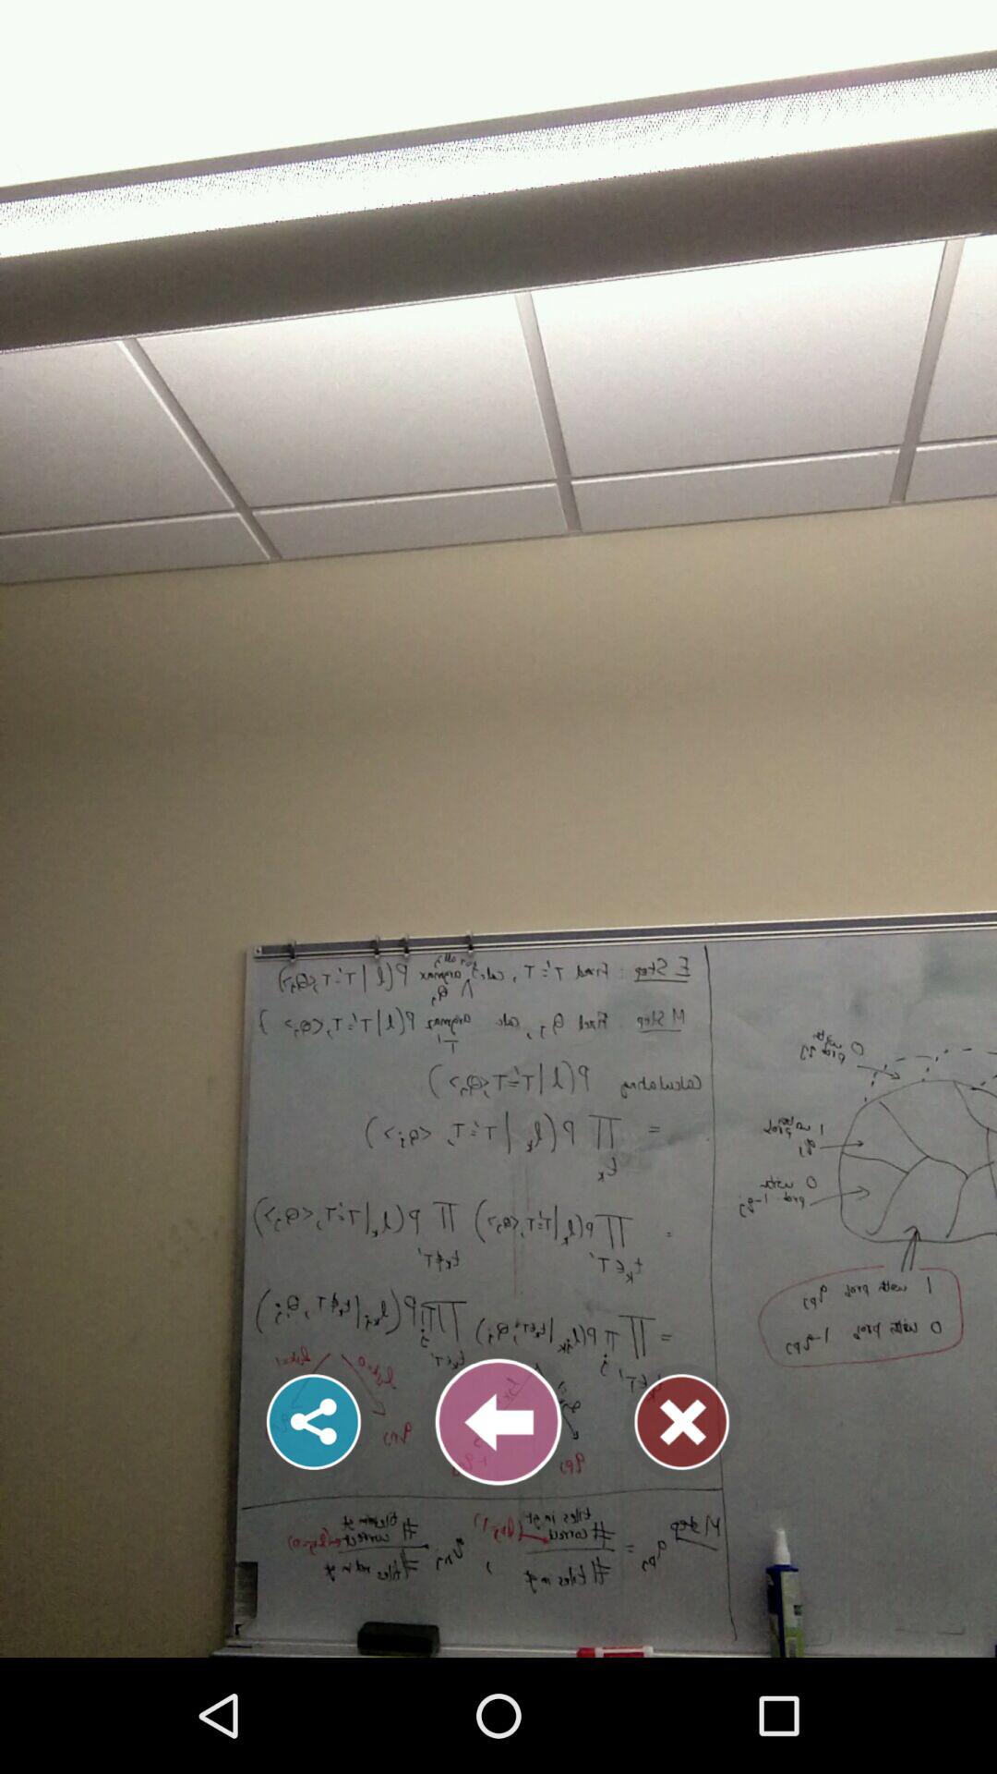 This screenshot has width=997, height=1774. Describe the element at coordinates (682, 1422) in the screenshot. I see `select remove botton` at that location.